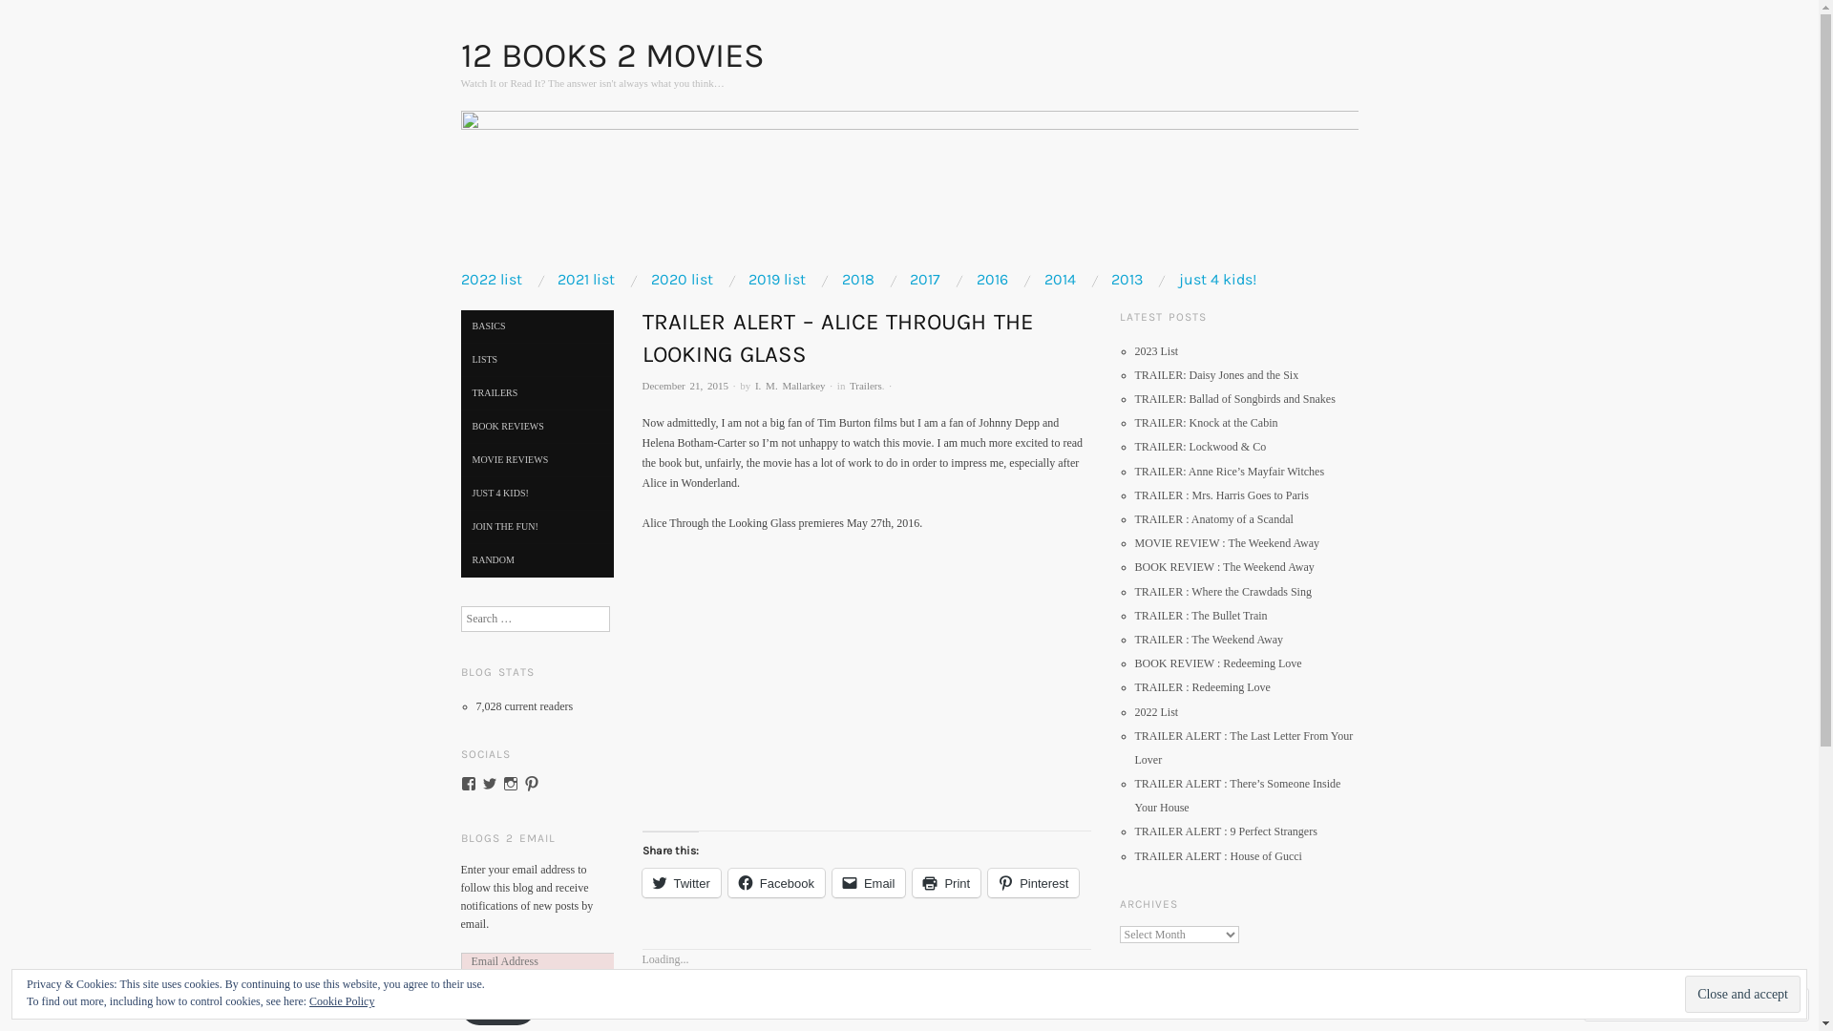 This screenshot has height=1031, width=1833. What do you see at coordinates (537, 427) in the screenshot?
I see `BOOK REVIEWS` at bounding box center [537, 427].